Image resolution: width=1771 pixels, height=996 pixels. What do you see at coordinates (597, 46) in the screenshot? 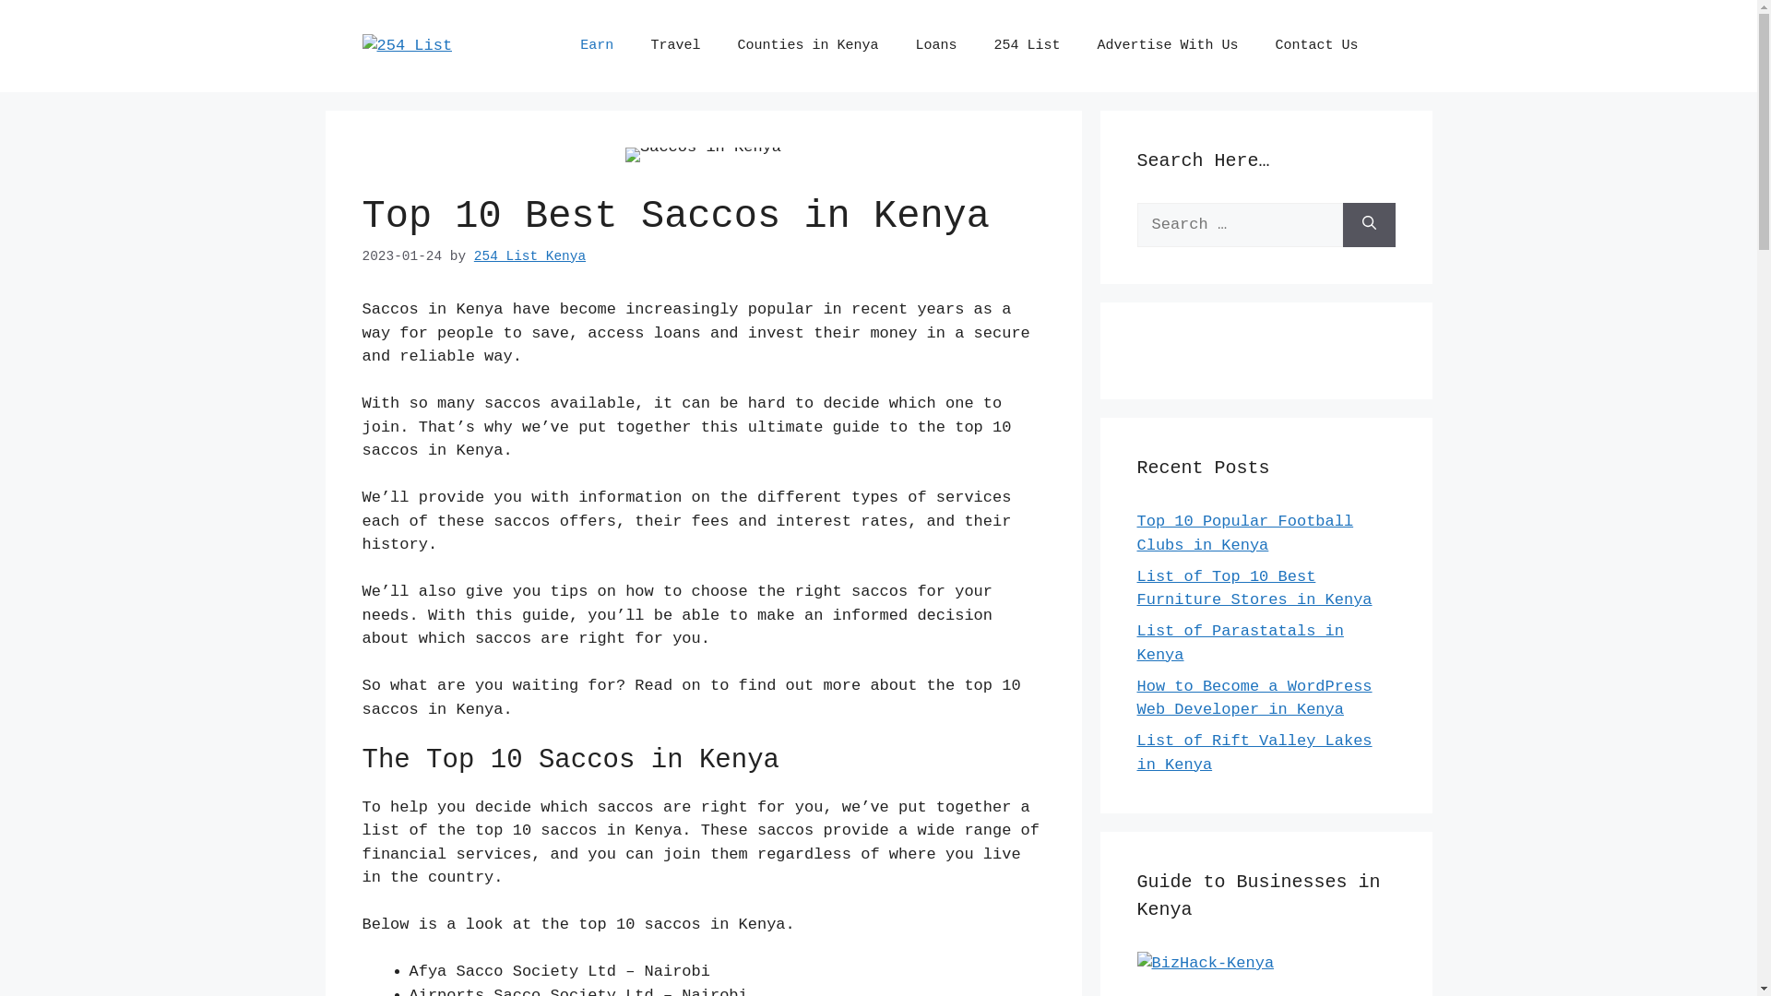
I see `Earn` at bounding box center [597, 46].